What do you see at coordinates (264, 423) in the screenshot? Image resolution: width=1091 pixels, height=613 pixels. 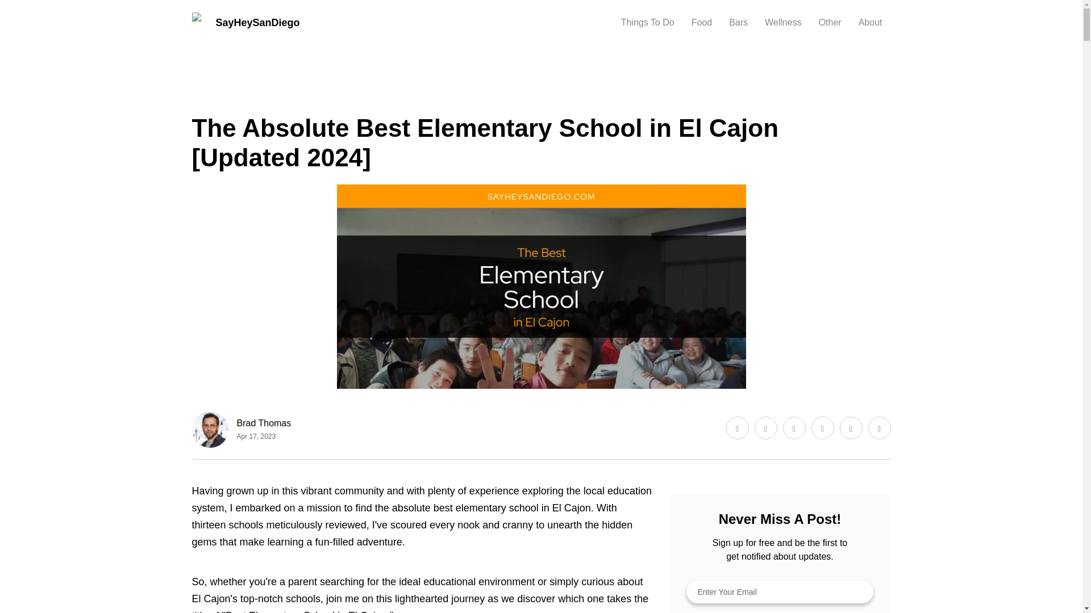 I see `Brad Thomas` at bounding box center [264, 423].